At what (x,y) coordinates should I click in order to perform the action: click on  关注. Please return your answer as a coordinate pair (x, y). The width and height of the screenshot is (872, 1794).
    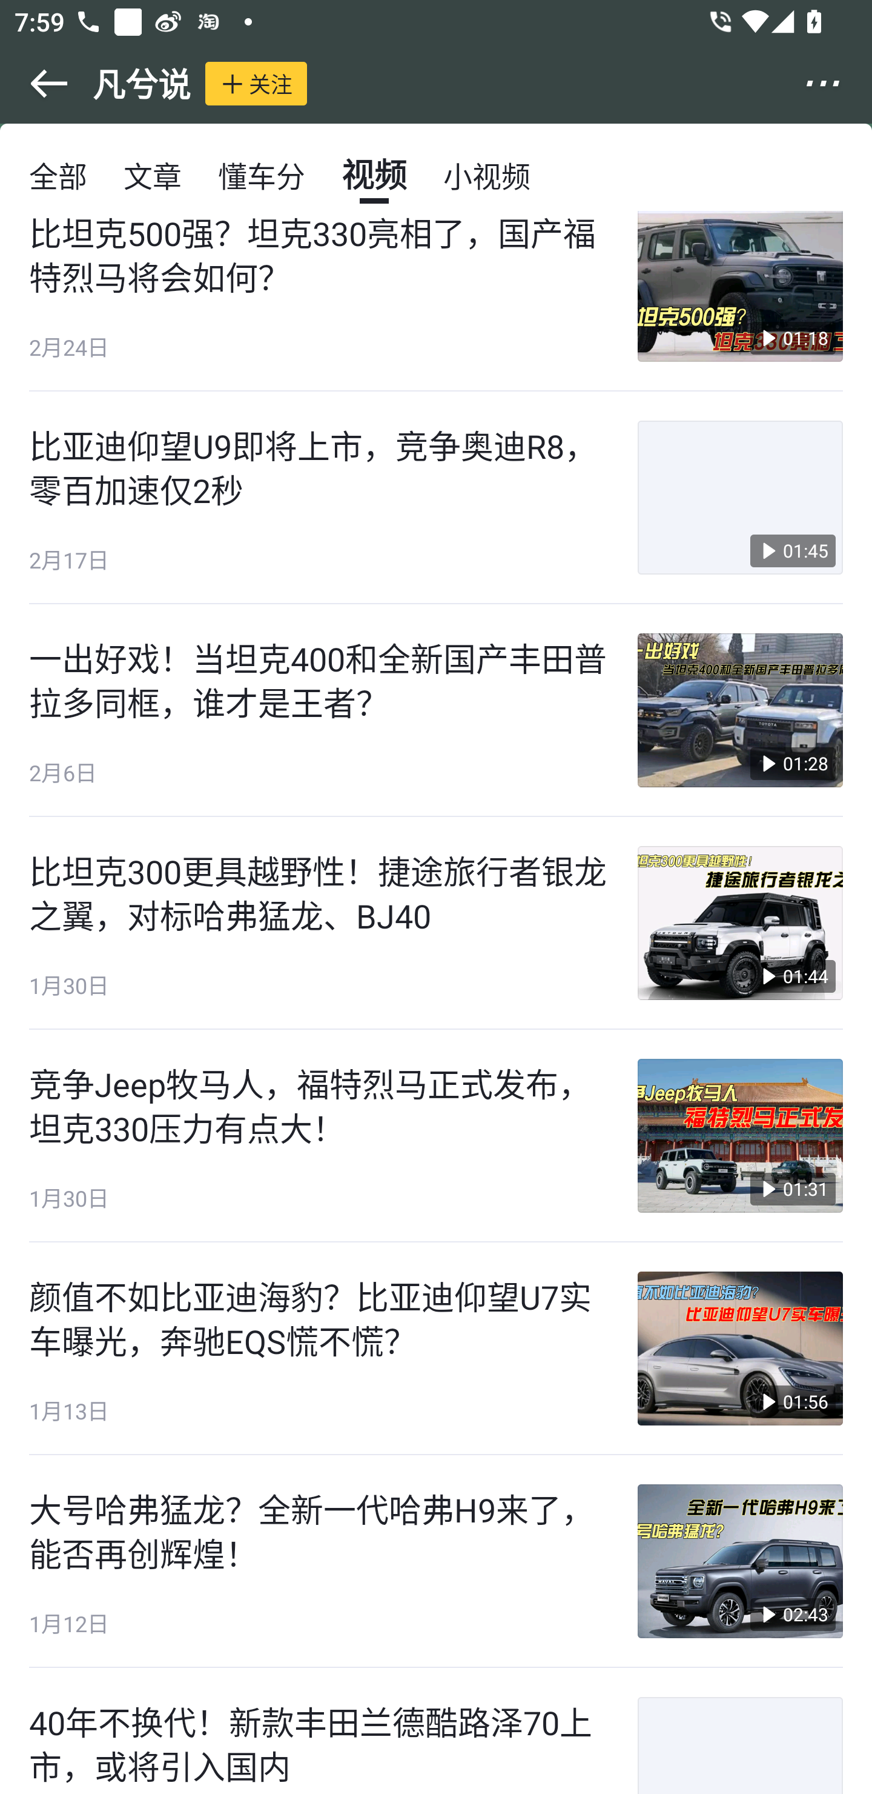
    Looking at the image, I should click on (256, 83).